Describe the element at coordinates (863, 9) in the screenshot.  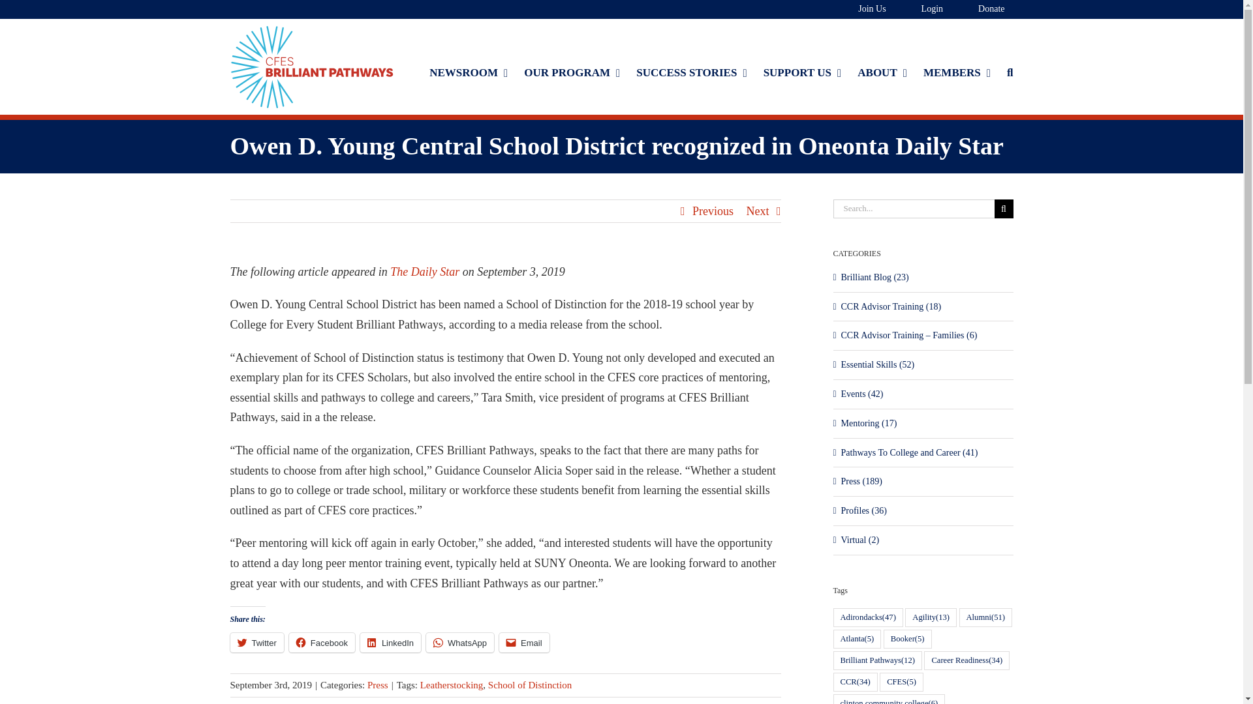
I see `Join Us` at that location.